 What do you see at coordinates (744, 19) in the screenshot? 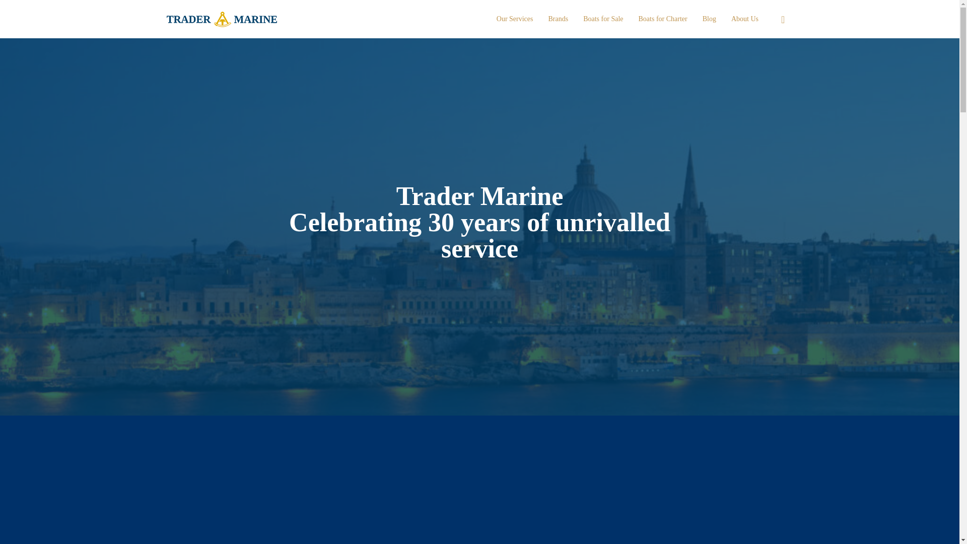
I see `About Us` at bounding box center [744, 19].